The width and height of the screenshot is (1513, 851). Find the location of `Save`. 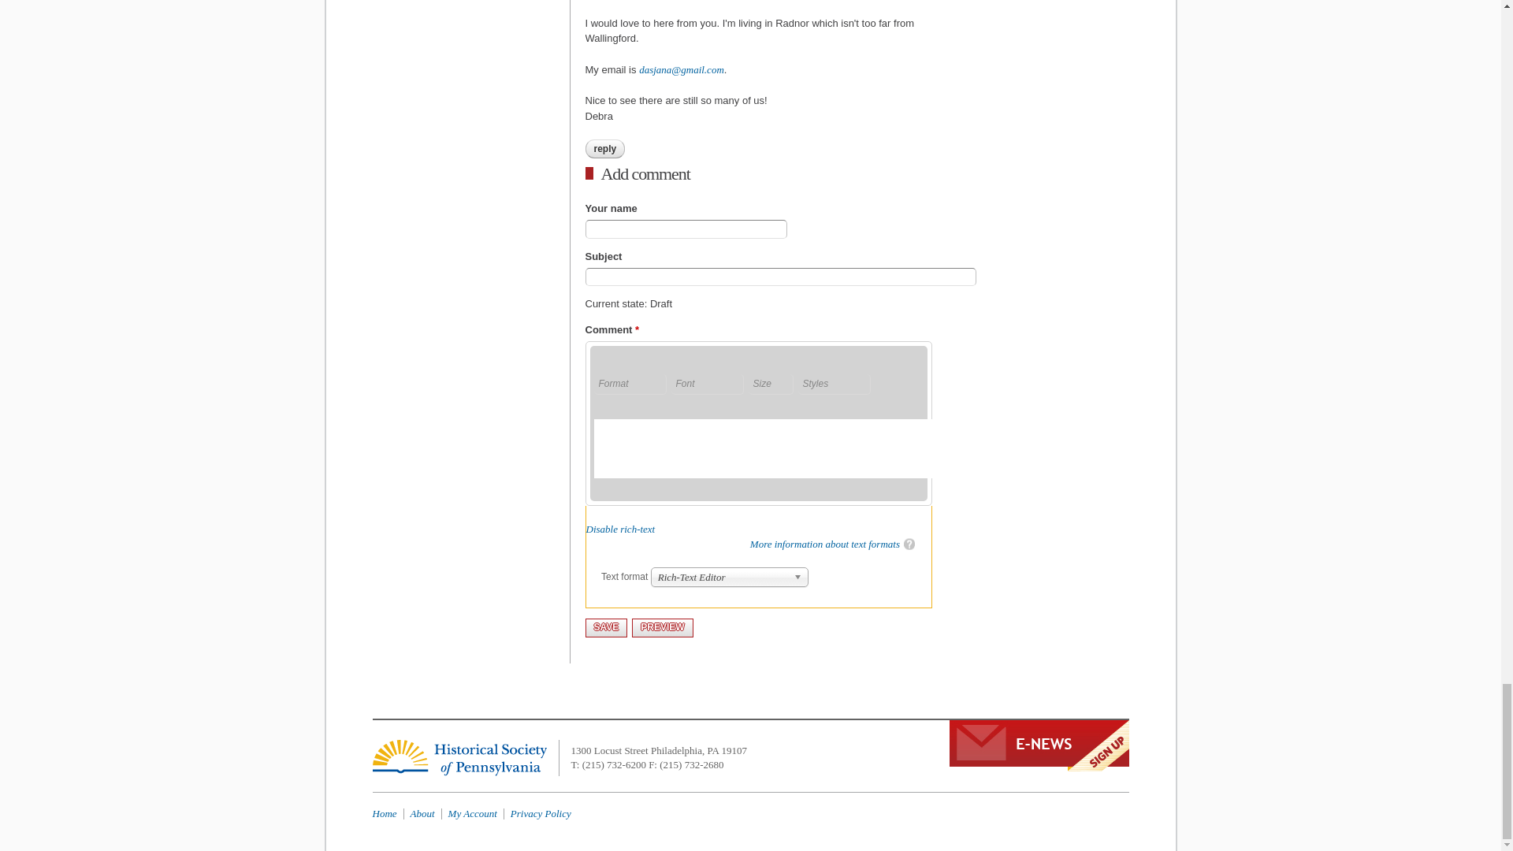

Save is located at coordinates (605, 627).